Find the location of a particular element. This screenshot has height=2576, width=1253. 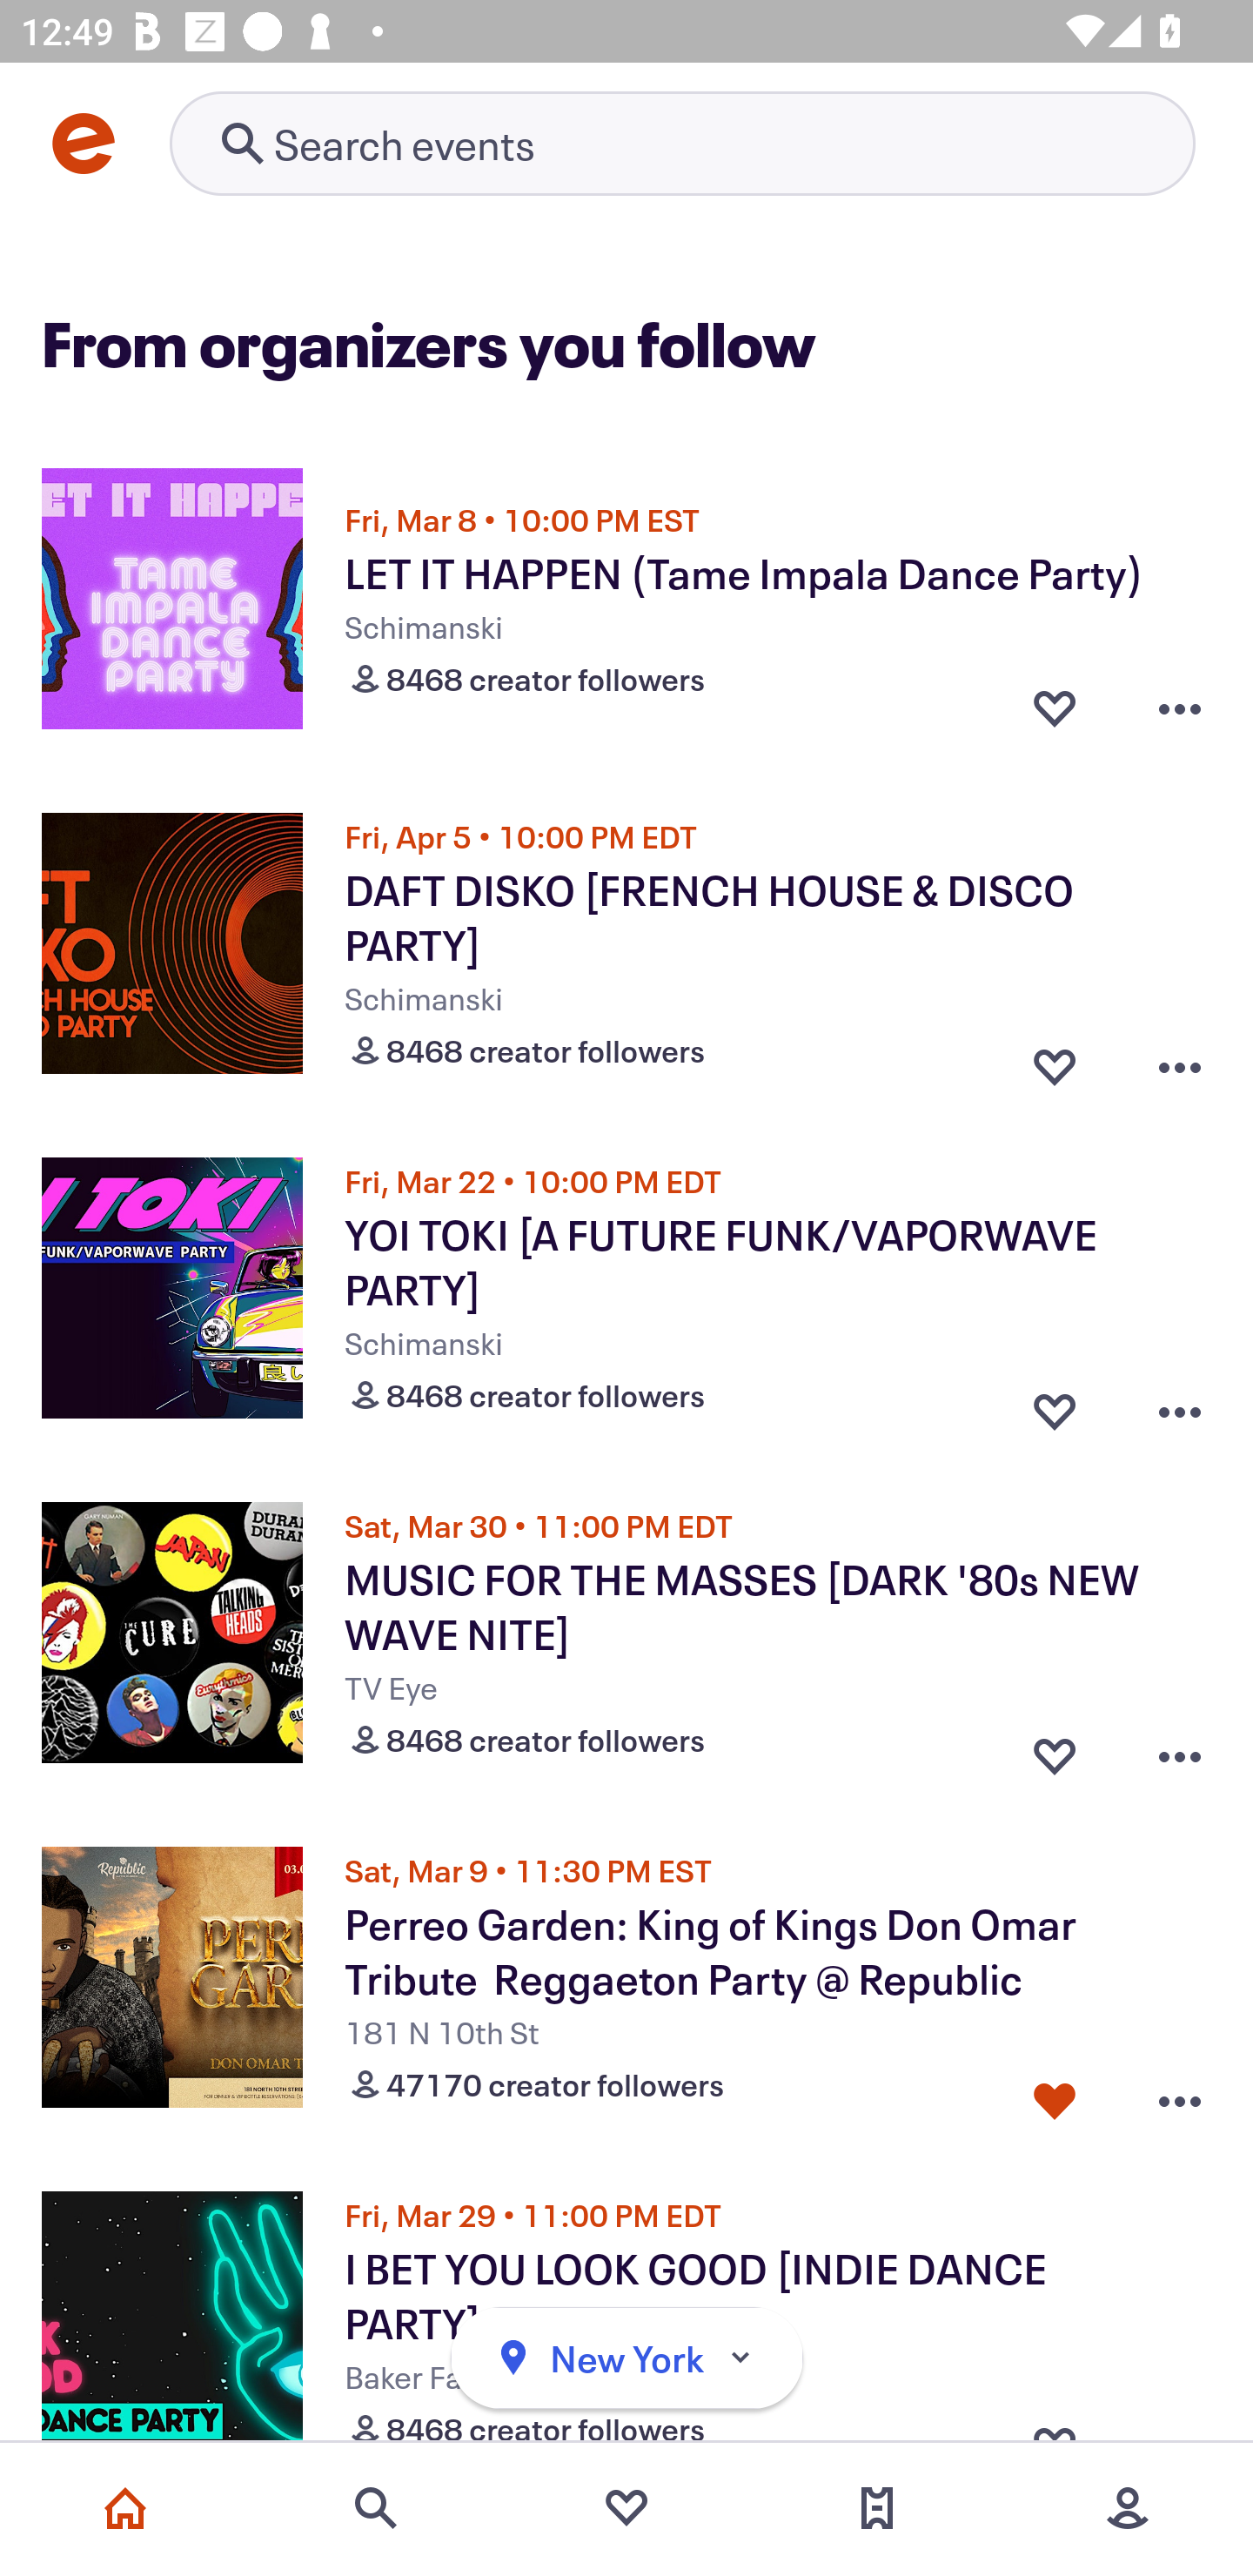

Overflow menu button is located at coordinates (1180, 1060).